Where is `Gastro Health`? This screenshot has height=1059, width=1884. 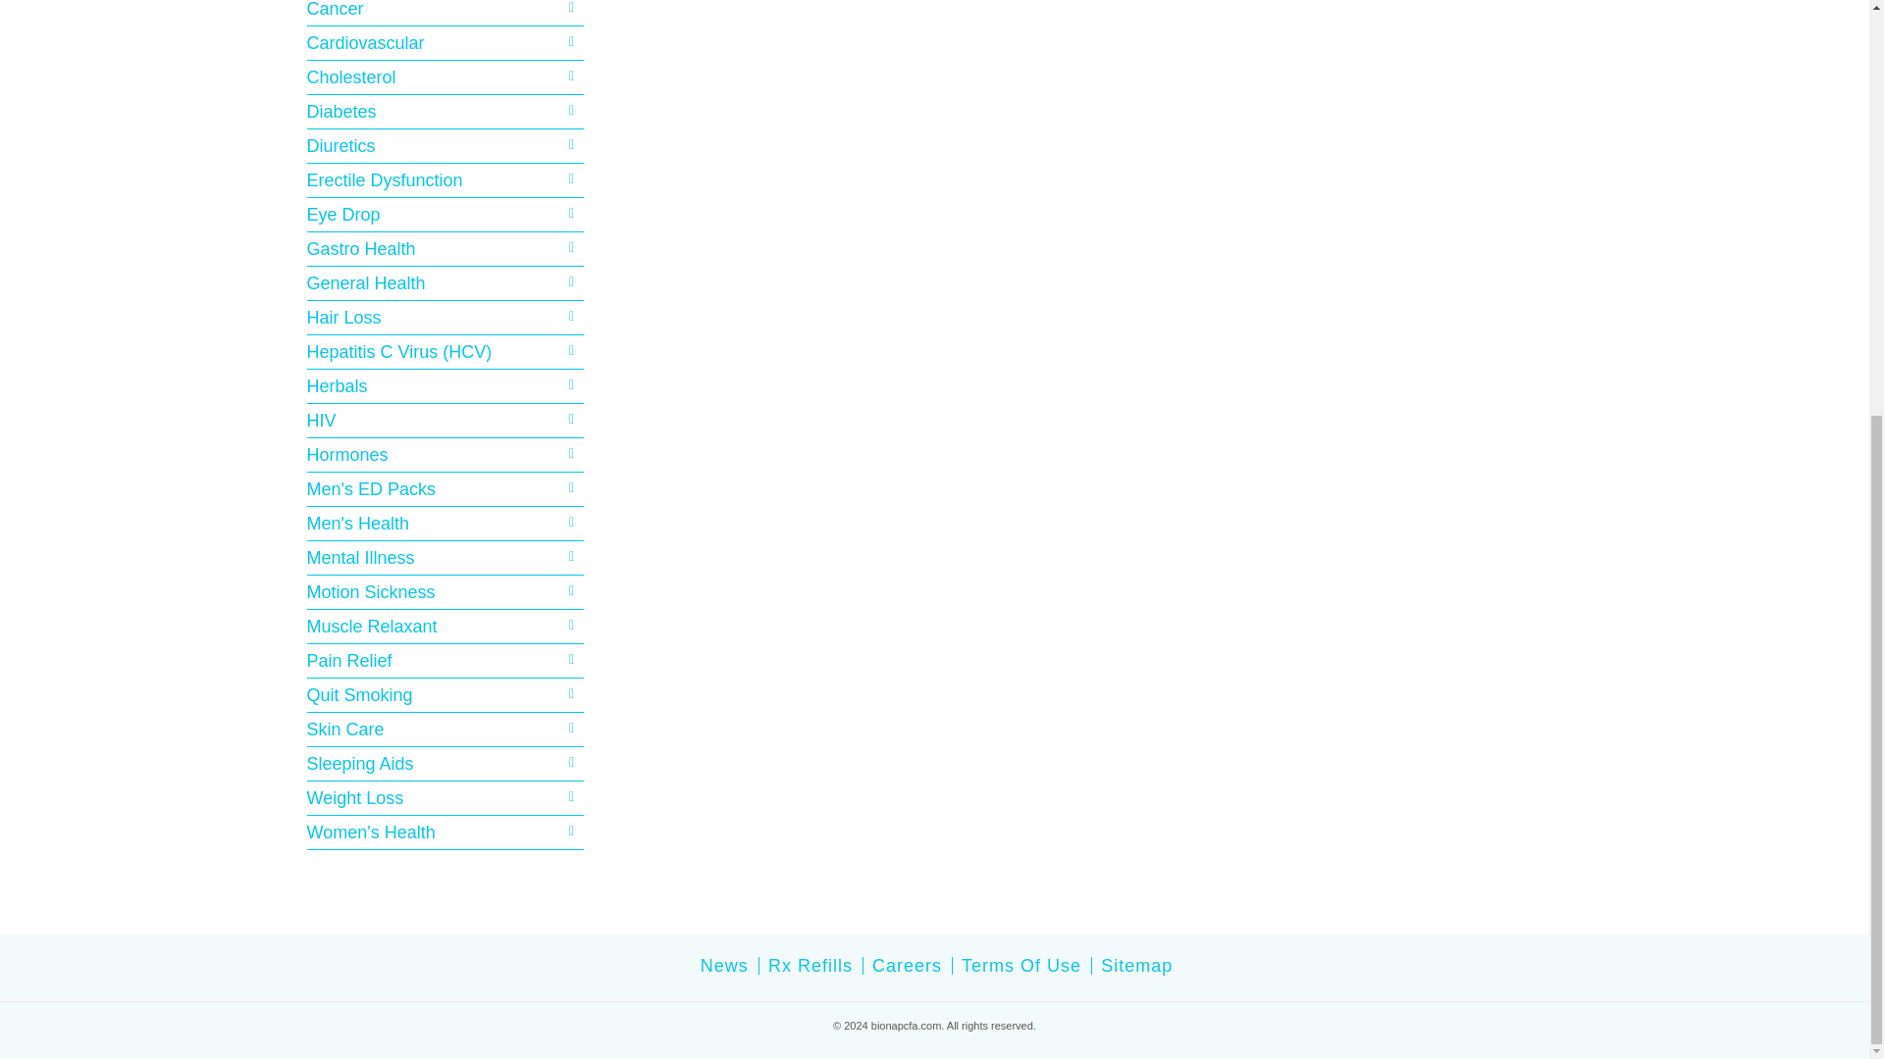 Gastro Health is located at coordinates (445, 248).